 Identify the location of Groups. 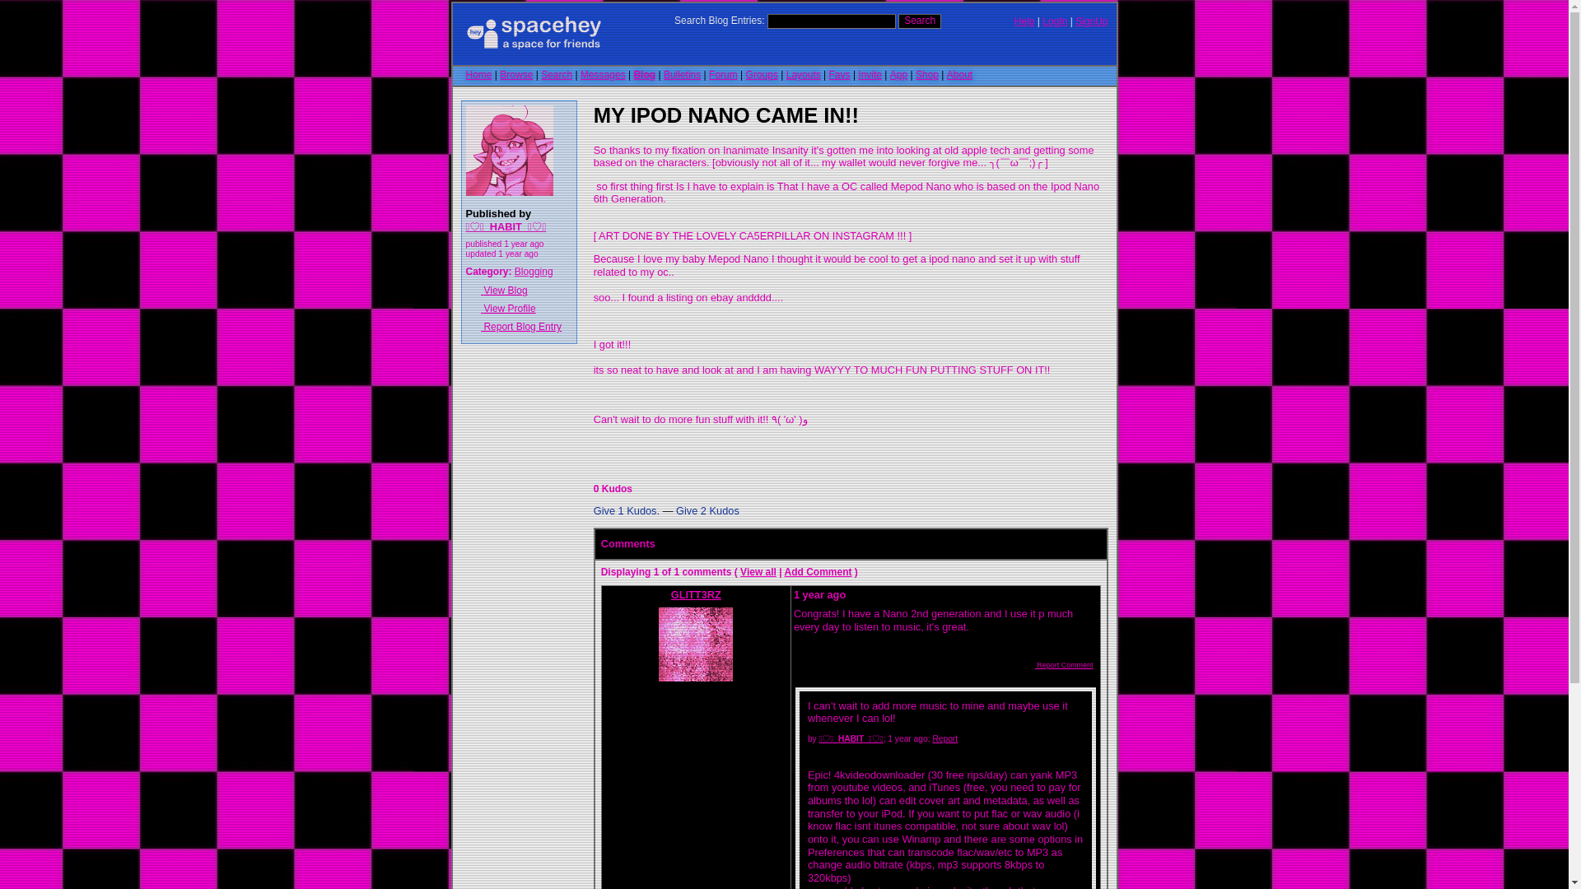
(762, 75).